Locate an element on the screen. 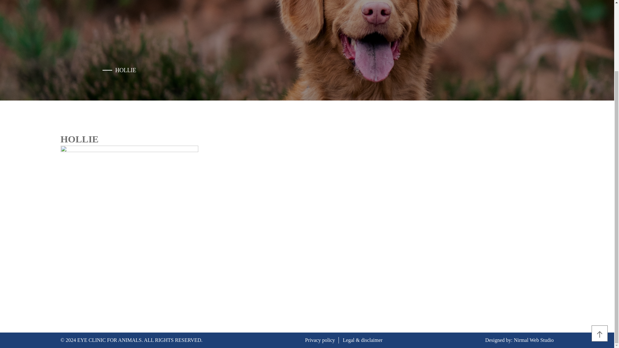 The image size is (619, 348). Privacy policy is located at coordinates (320, 340).